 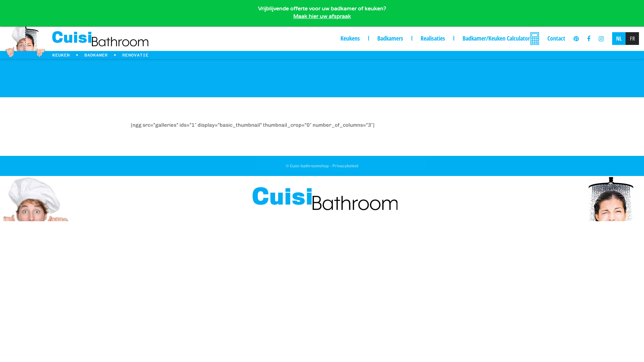 I want to click on Realisaties, so click(x=433, y=38).